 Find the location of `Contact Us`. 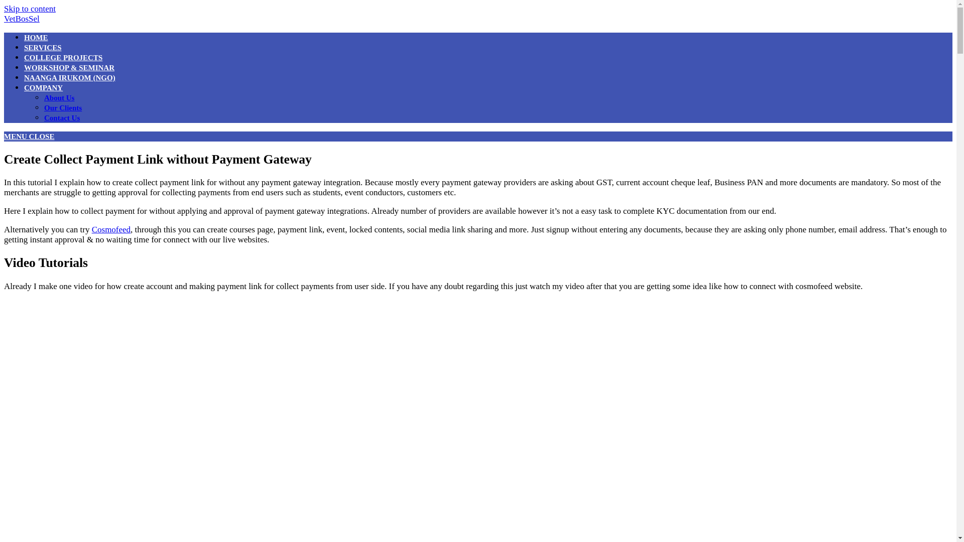

Contact Us is located at coordinates (62, 117).